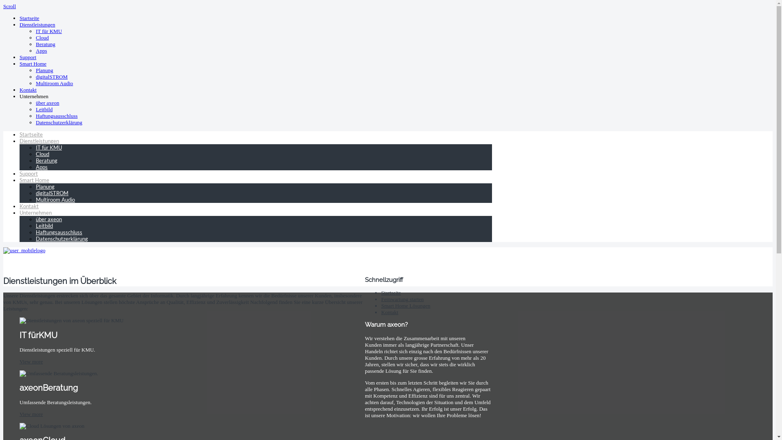 The width and height of the screenshot is (782, 440). Describe the element at coordinates (36, 213) in the screenshot. I see `Unternehmen` at that location.